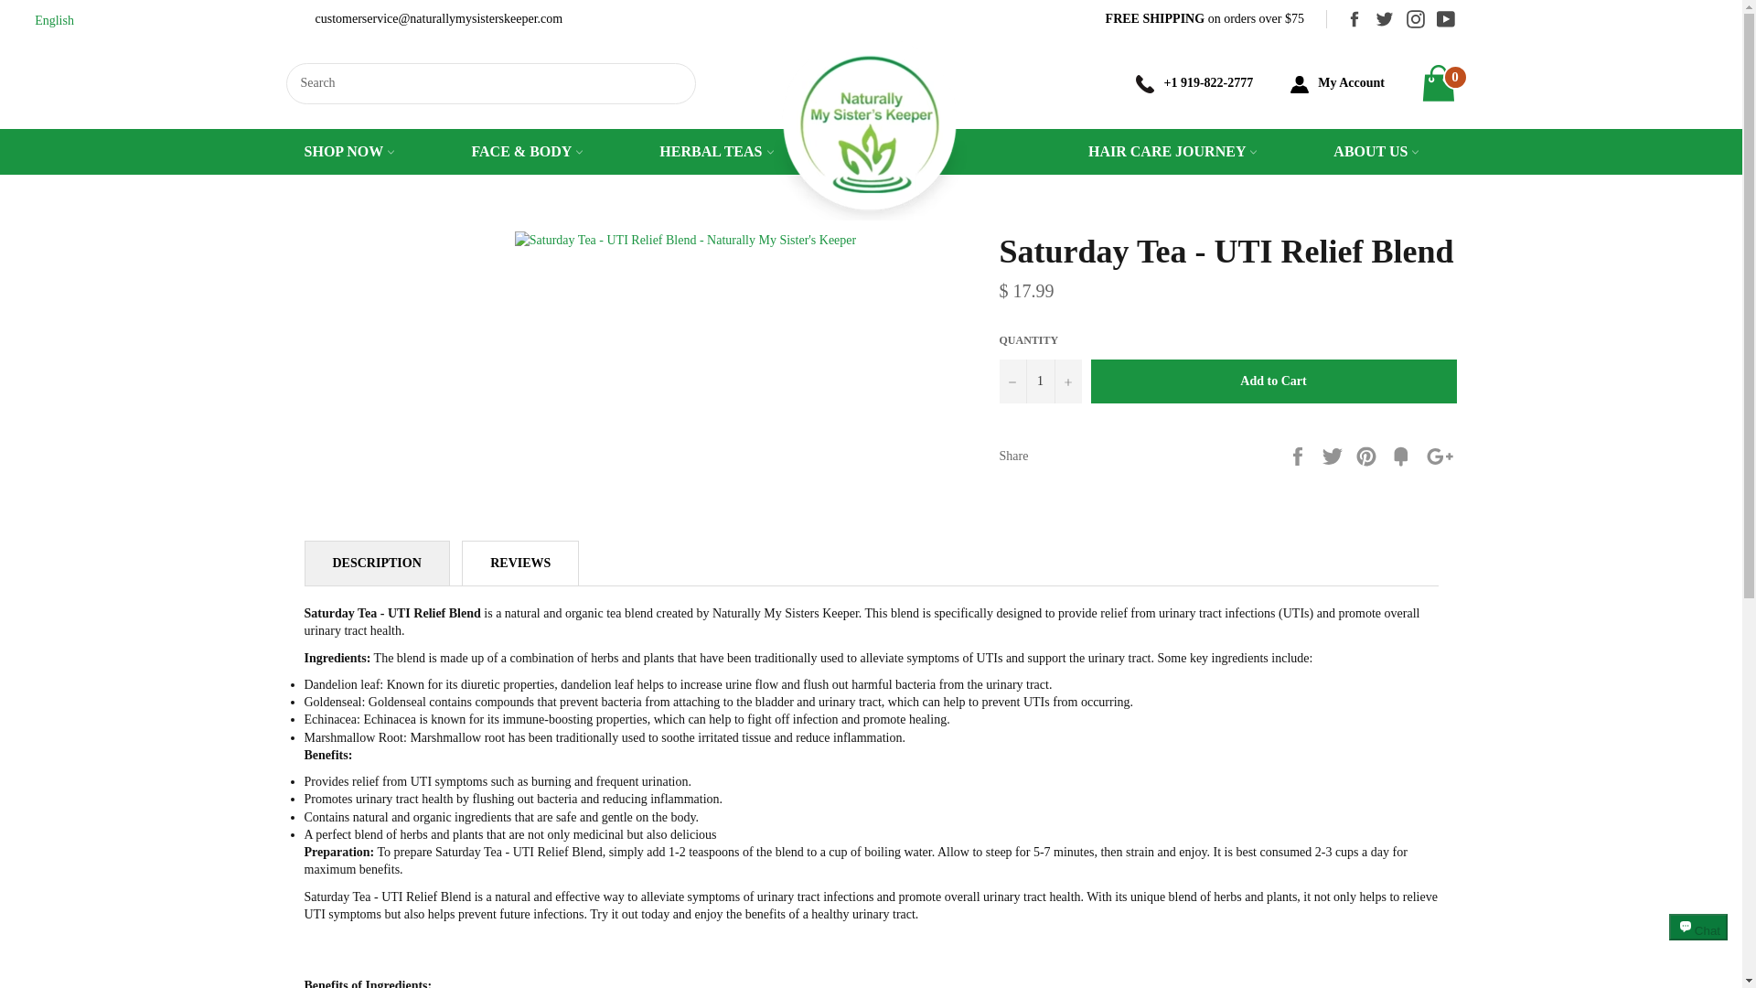 The image size is (1756, 988). What do you see at coordinates (1348, 18) in the screenshot?
I see `Naturally My Sister's Keeper on Facebook` at bounding box center [1348, 18].